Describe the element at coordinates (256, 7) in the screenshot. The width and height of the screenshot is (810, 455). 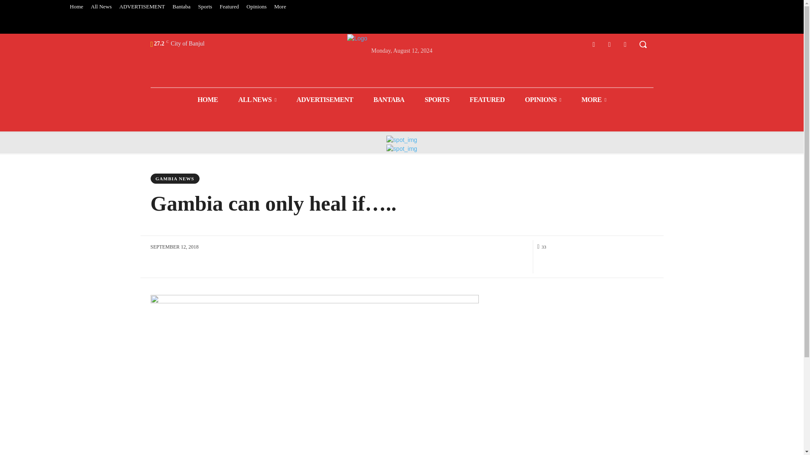
I see `Opinions` at that location.